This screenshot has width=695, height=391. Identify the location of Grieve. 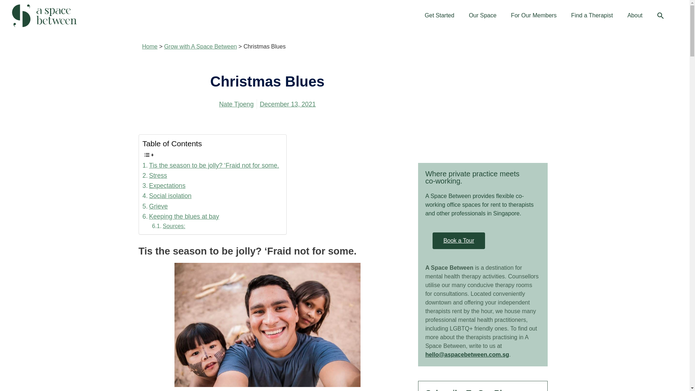
(155, 206).